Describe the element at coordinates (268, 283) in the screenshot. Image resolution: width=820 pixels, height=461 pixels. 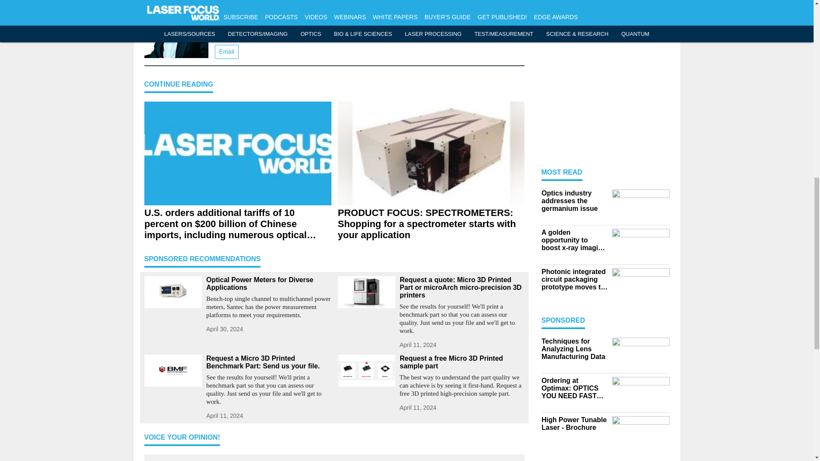
I see `Optical Power Meters for Diverse Applications` at that location.